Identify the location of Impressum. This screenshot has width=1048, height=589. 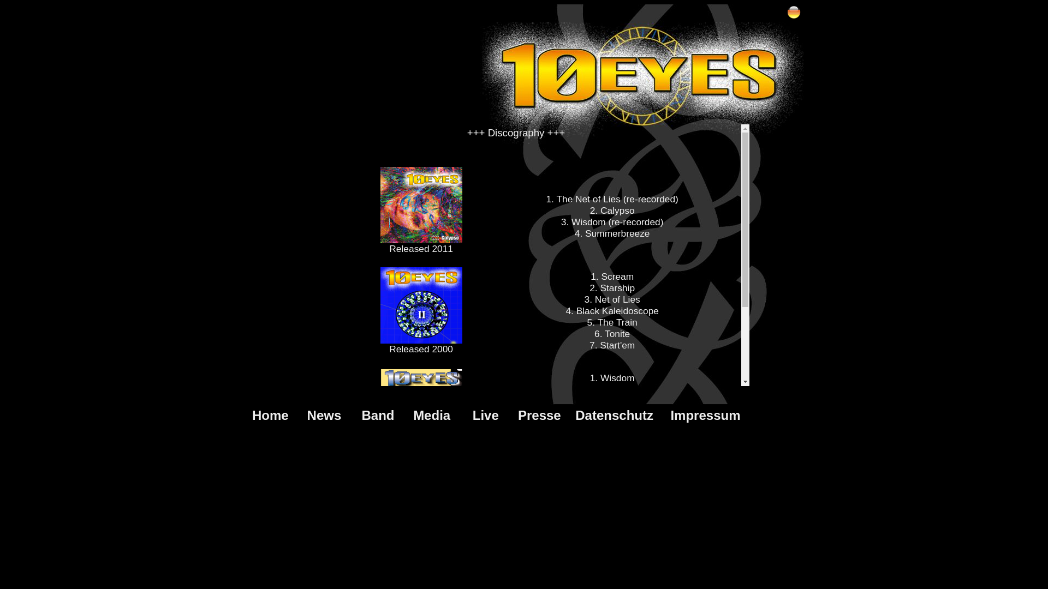
(705, 415).